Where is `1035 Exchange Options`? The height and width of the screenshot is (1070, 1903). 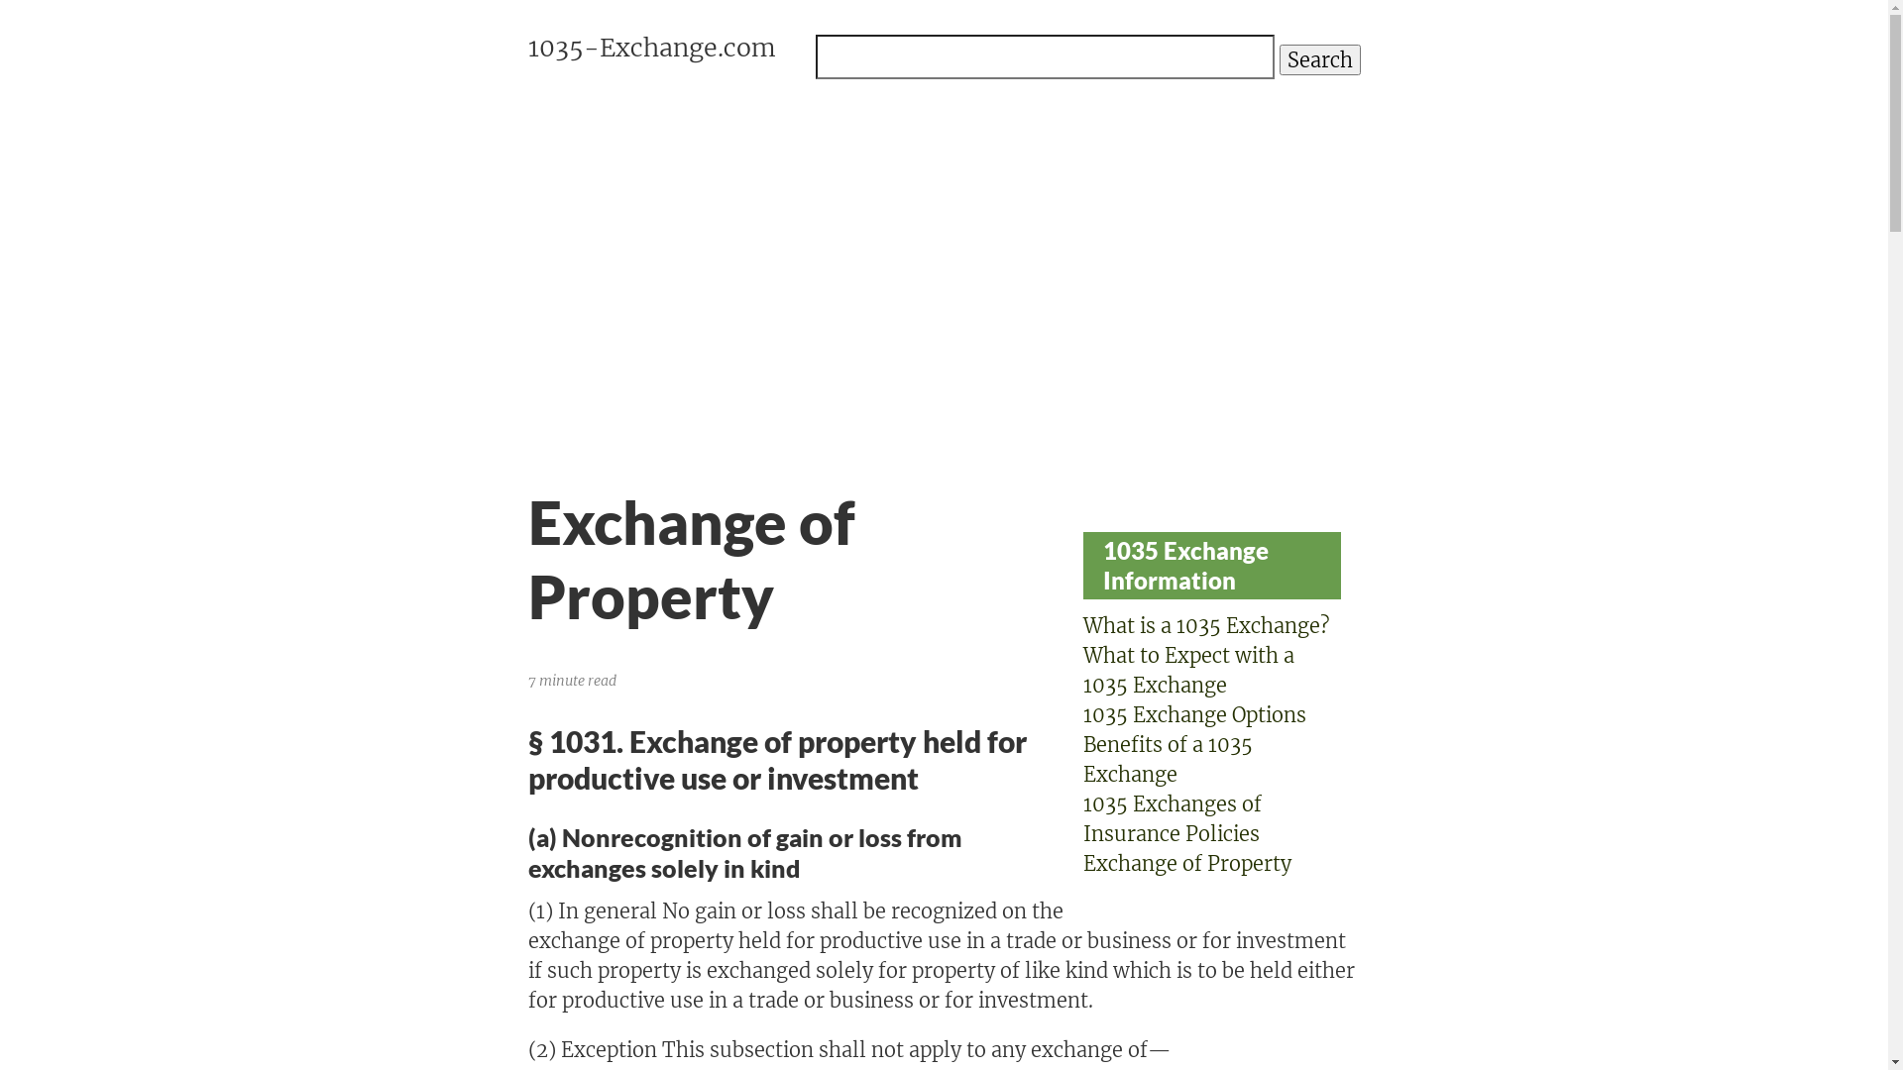
1035 Exchange Options is located at coordinates (1193, 715).